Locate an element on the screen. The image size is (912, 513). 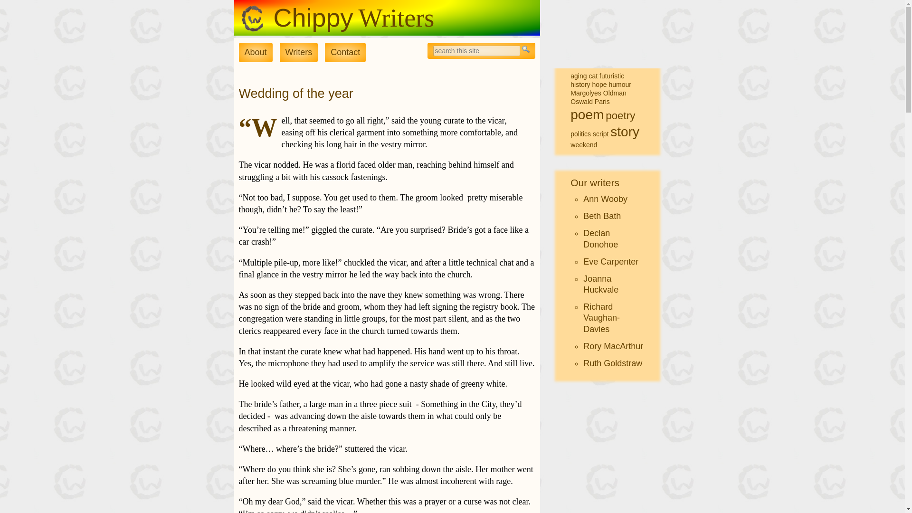
About is located at coordinates (255, 52).